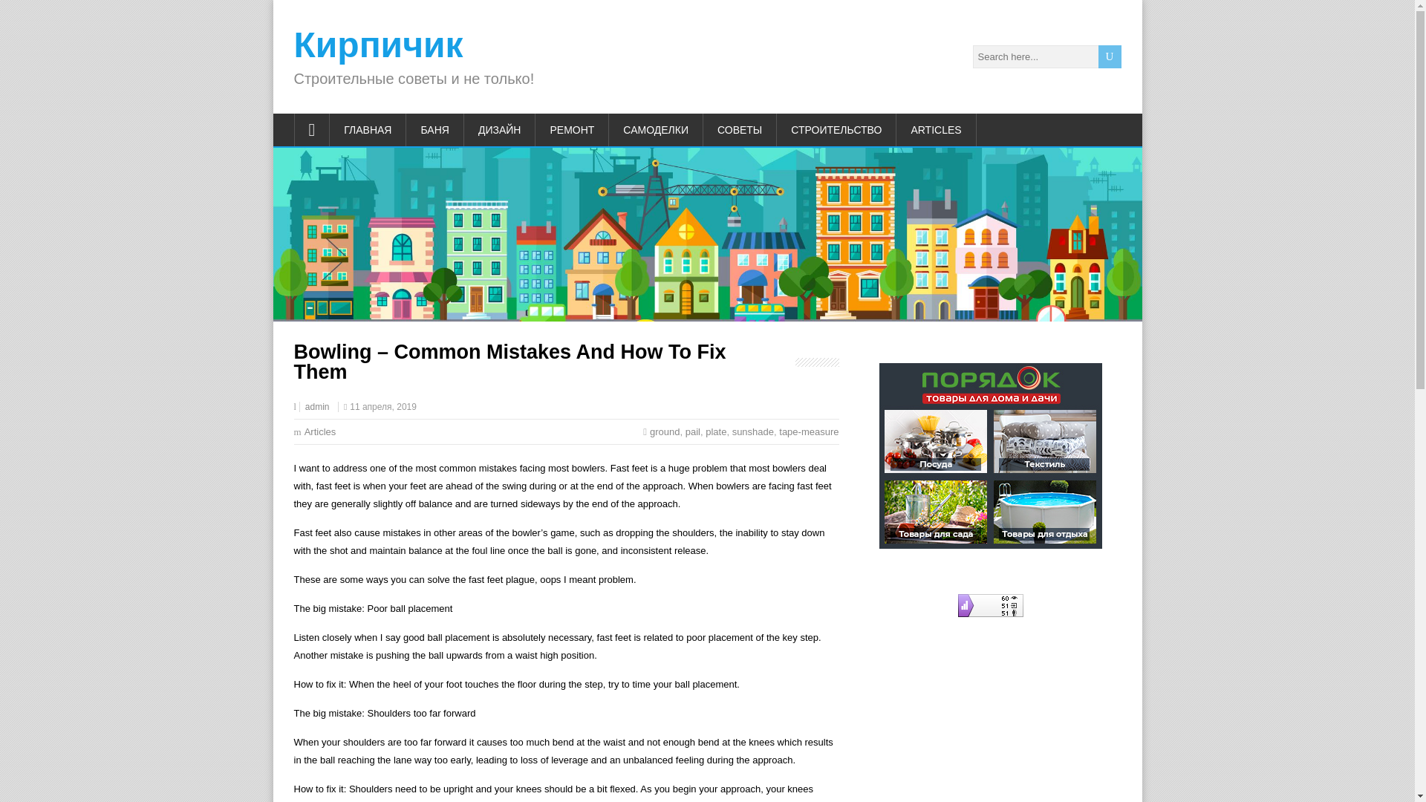 This screenshot has height=802, width=1426. Describe the element at coordinates (808, 431) in the screenshot. I see `tape-measure` at that location.